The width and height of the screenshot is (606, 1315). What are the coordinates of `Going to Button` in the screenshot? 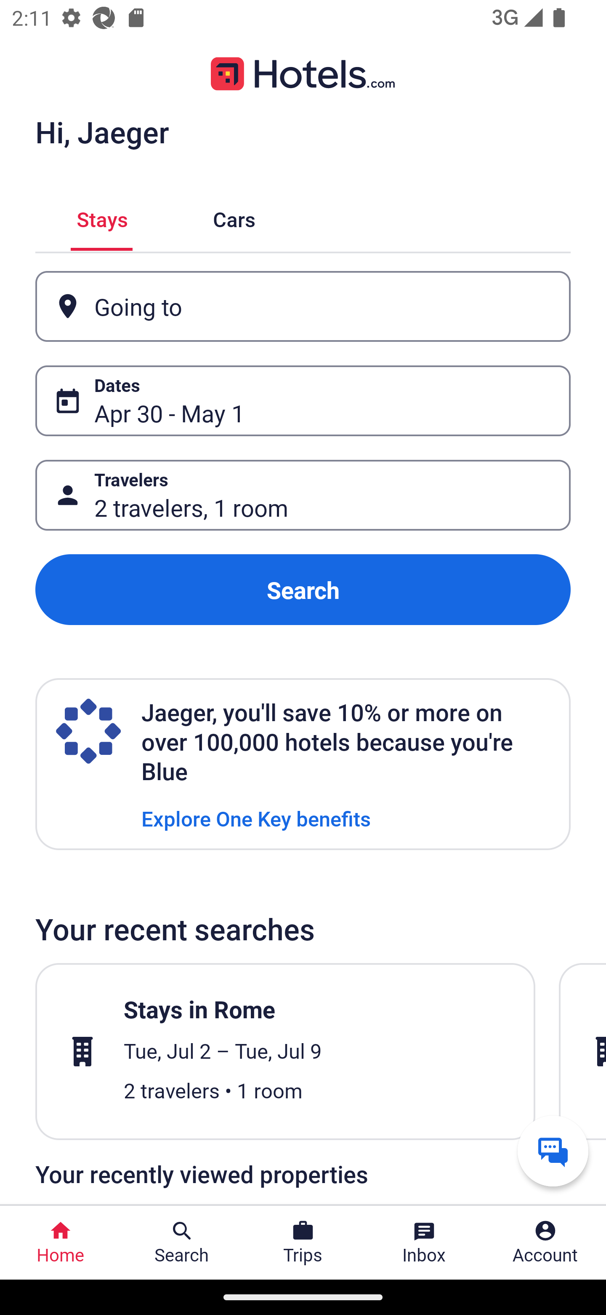 It's located at (303, 306).